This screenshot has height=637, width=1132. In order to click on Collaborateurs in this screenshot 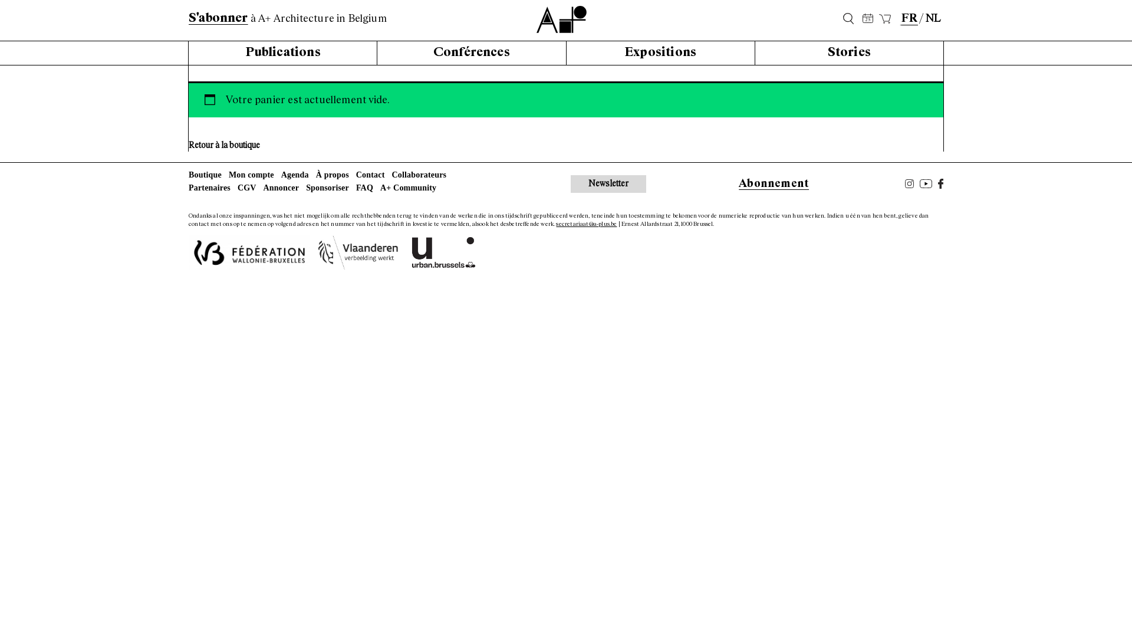, I will do `click(419, 175)`.